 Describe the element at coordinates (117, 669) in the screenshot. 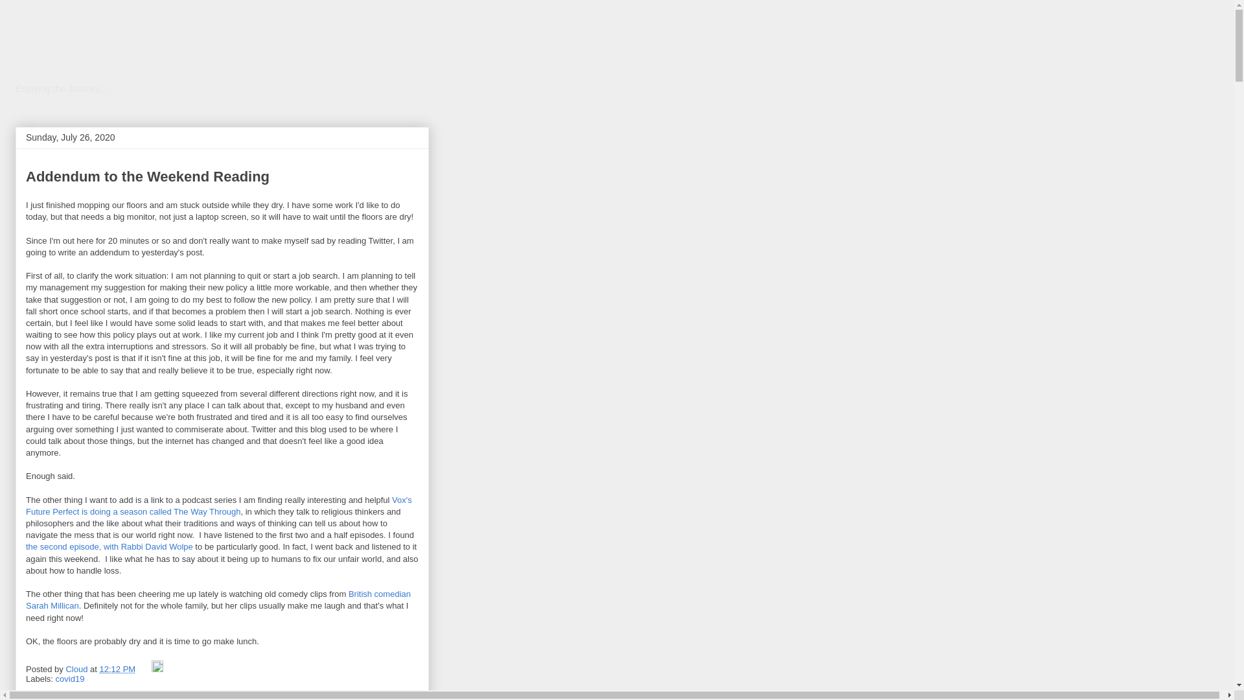

I see `12:12 PM` at that location.